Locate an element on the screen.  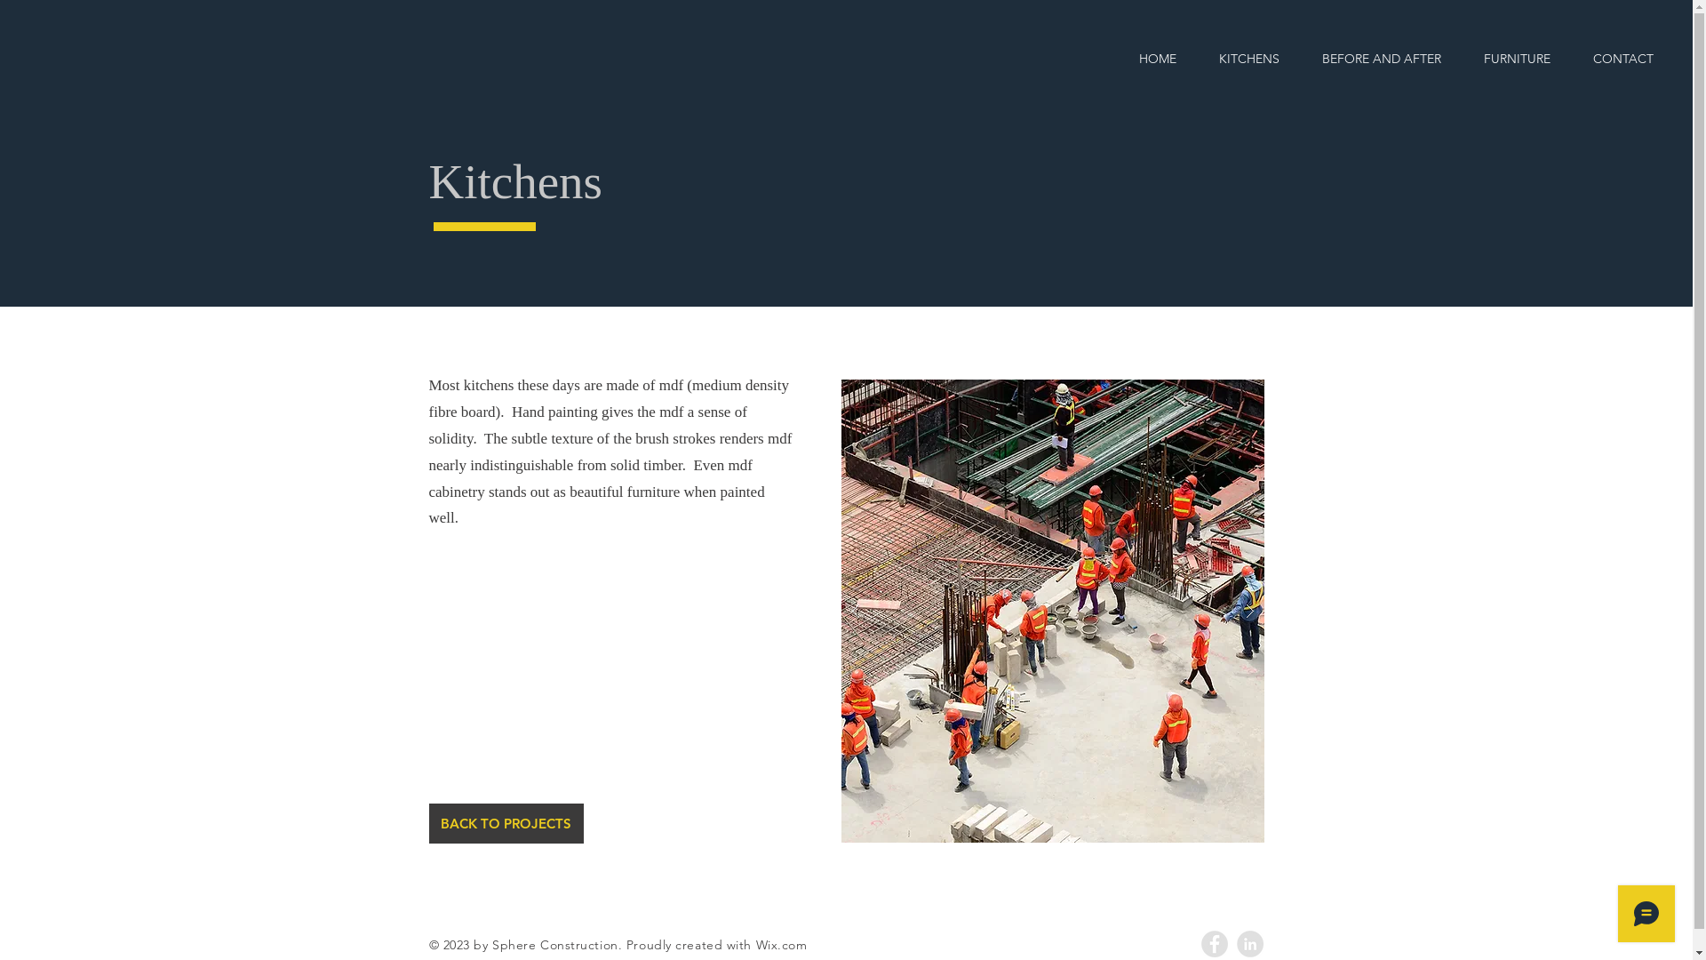
FURNITURE is located at coordinates (1518, 59).